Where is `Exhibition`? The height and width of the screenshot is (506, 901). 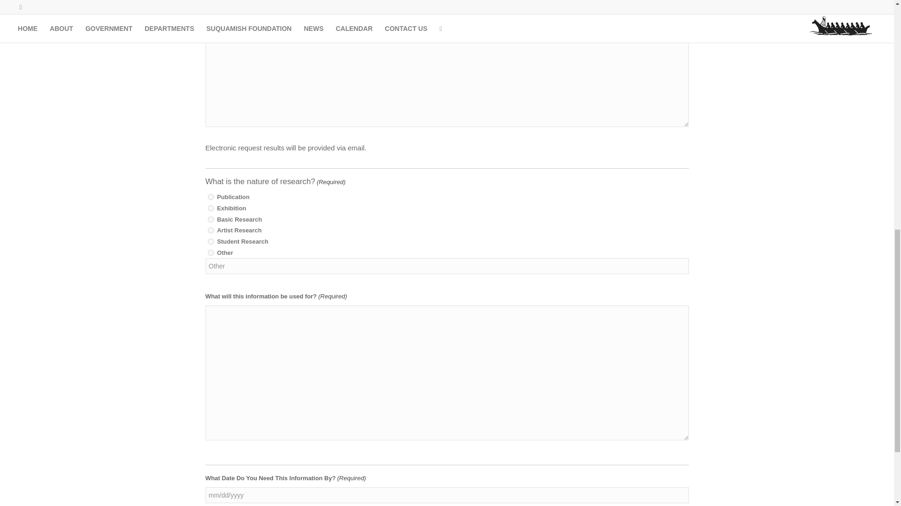 Exhibition is located at coordinates (210, 208).